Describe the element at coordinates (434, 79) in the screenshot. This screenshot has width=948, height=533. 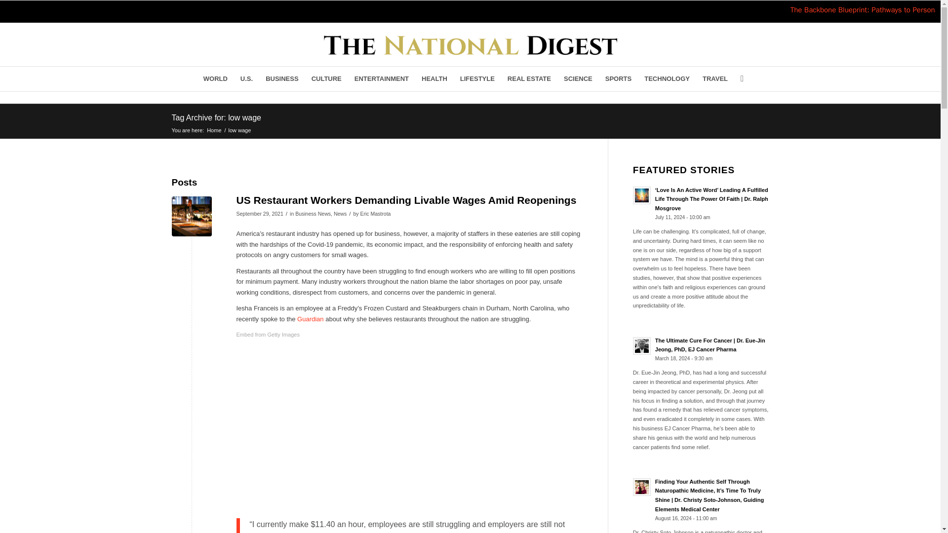
I see `HEALTH` at that location.